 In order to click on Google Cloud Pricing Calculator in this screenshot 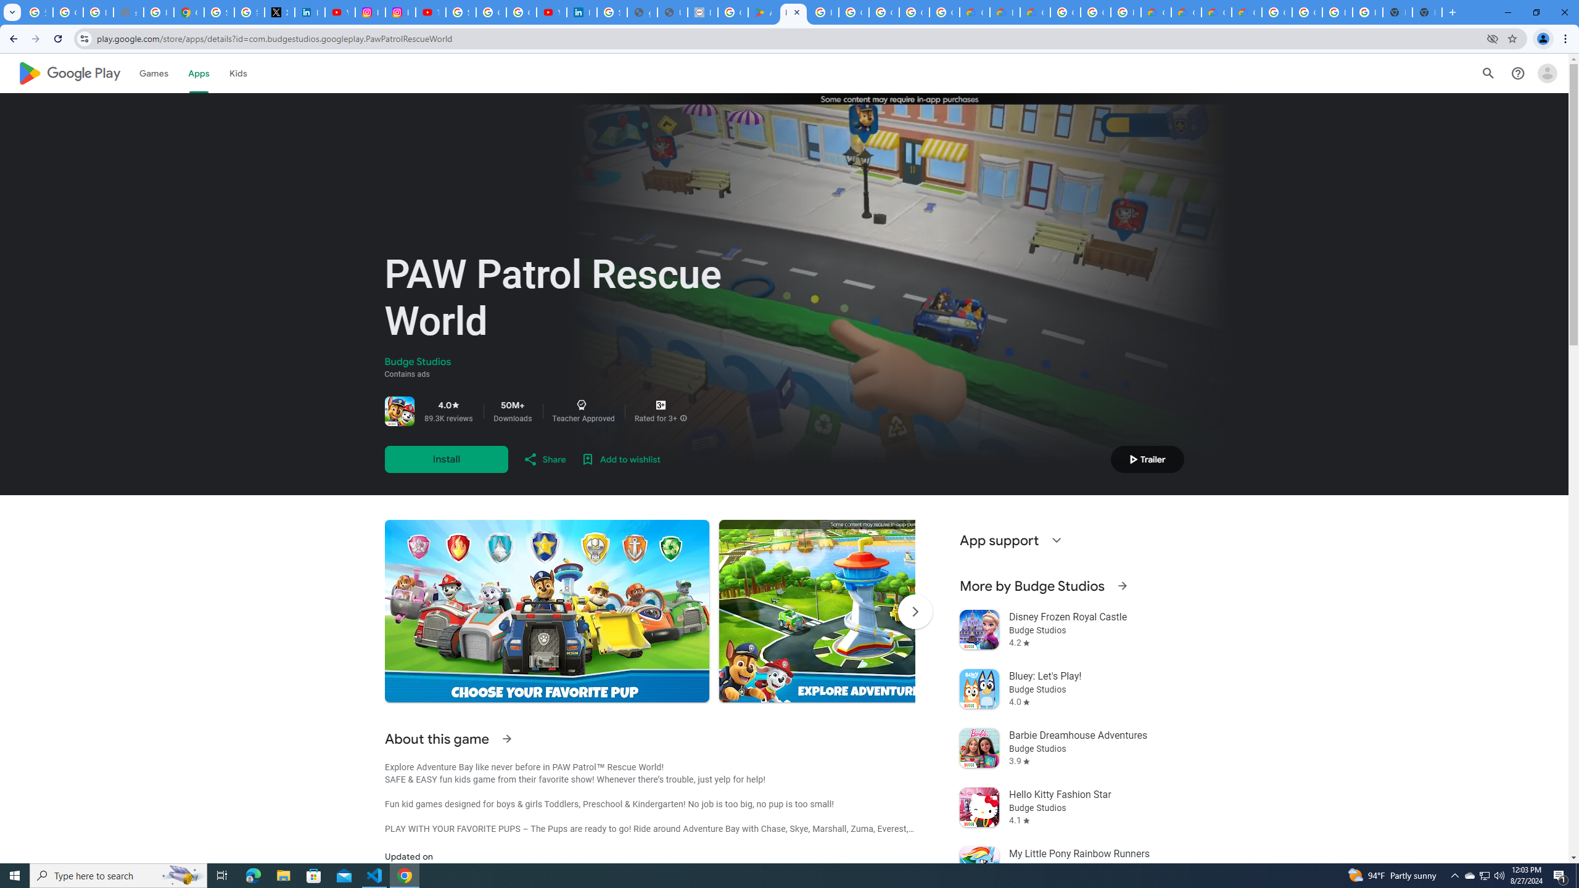, I will do `click(1216, 12)`.